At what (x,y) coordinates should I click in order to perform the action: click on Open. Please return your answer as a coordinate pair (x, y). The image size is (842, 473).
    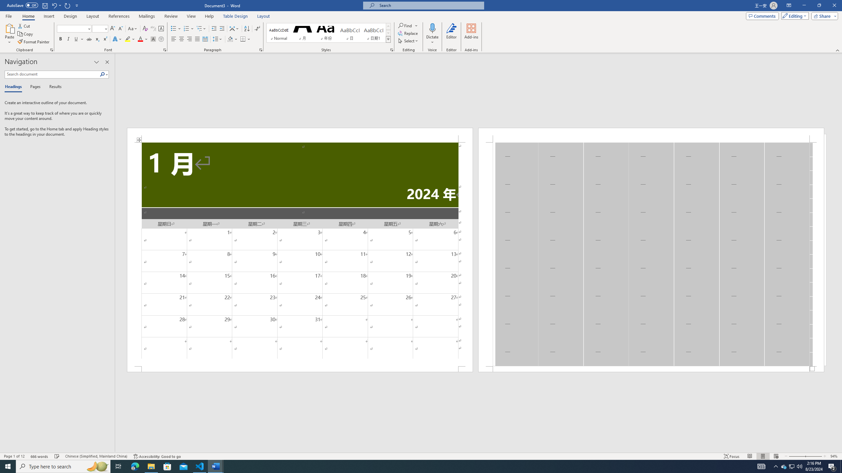
    Looking at the image, I should click on (105, 28).